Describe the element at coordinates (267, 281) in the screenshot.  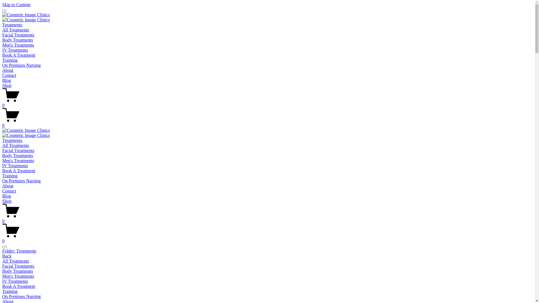
I see `IV Treatments` at that location.